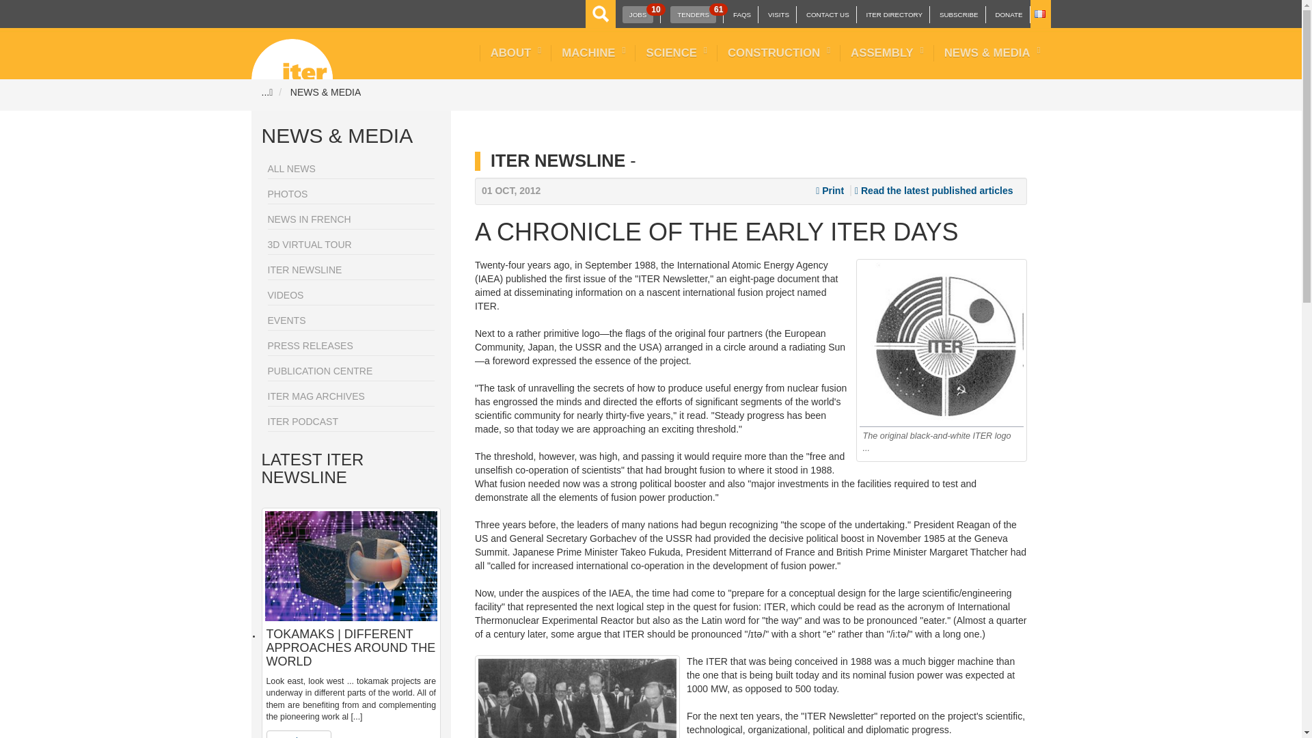 The height and width of the screenshot is (738, 1312). What do you see at coordinates (292, 53) in the screenshot?
I see `ITER Organization - Homepage` at bounding box center [292, 53].